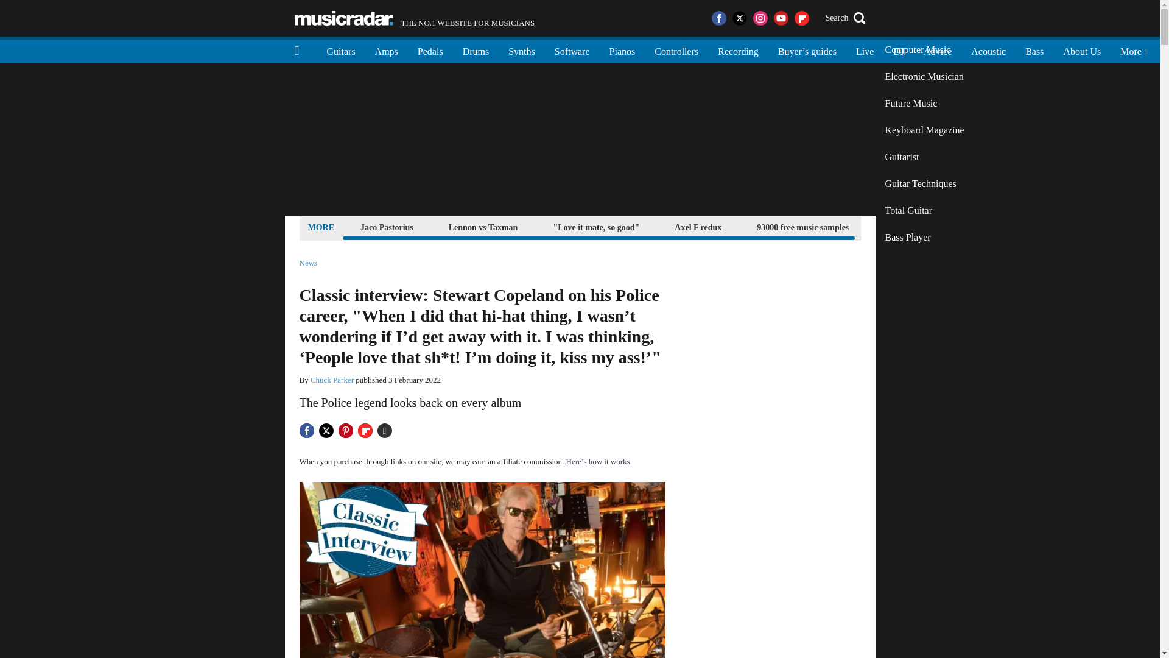 The image size is (1169, 658). Describe the element at coordinates (899, 50) in the screenshot. I see `DJ` at that location.